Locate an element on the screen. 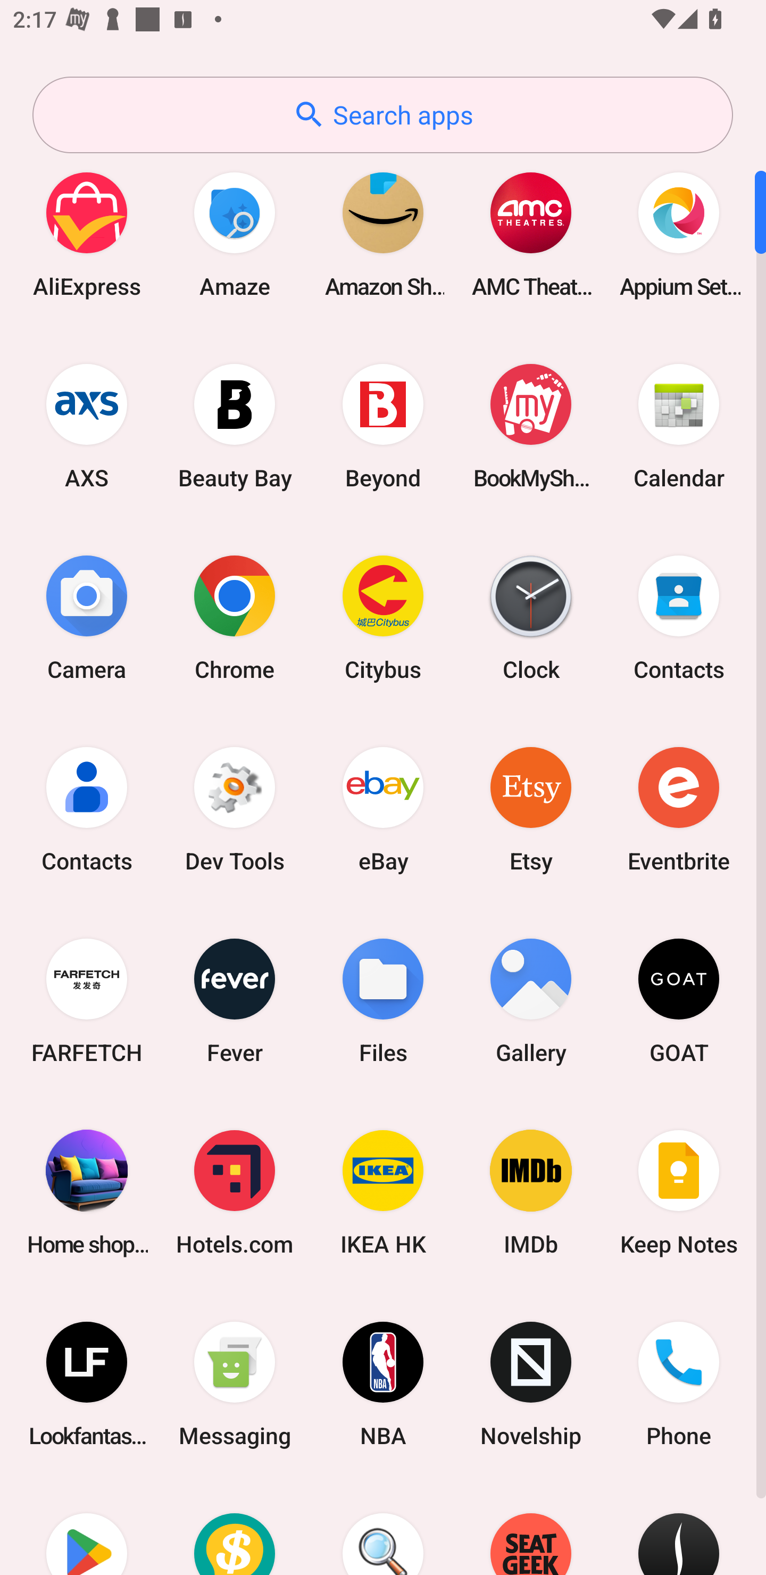 The image size is (766, 1575). Citybus is located at coordinates (383, 617).